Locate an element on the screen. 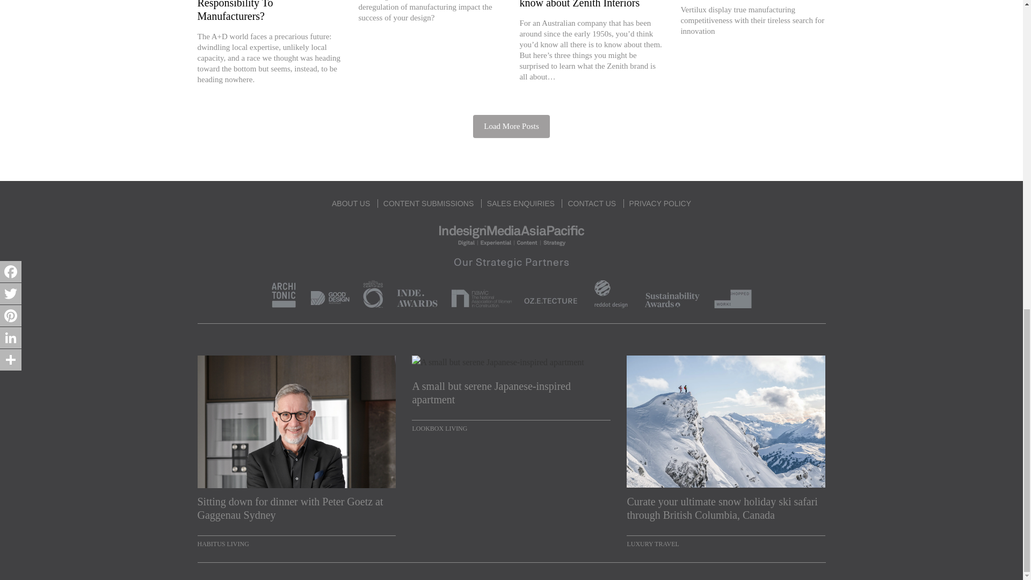 This screenshot has height=580, width=1031. Brought to you by Indesign Media Asia Pacific is located at coordinates (511, 234).